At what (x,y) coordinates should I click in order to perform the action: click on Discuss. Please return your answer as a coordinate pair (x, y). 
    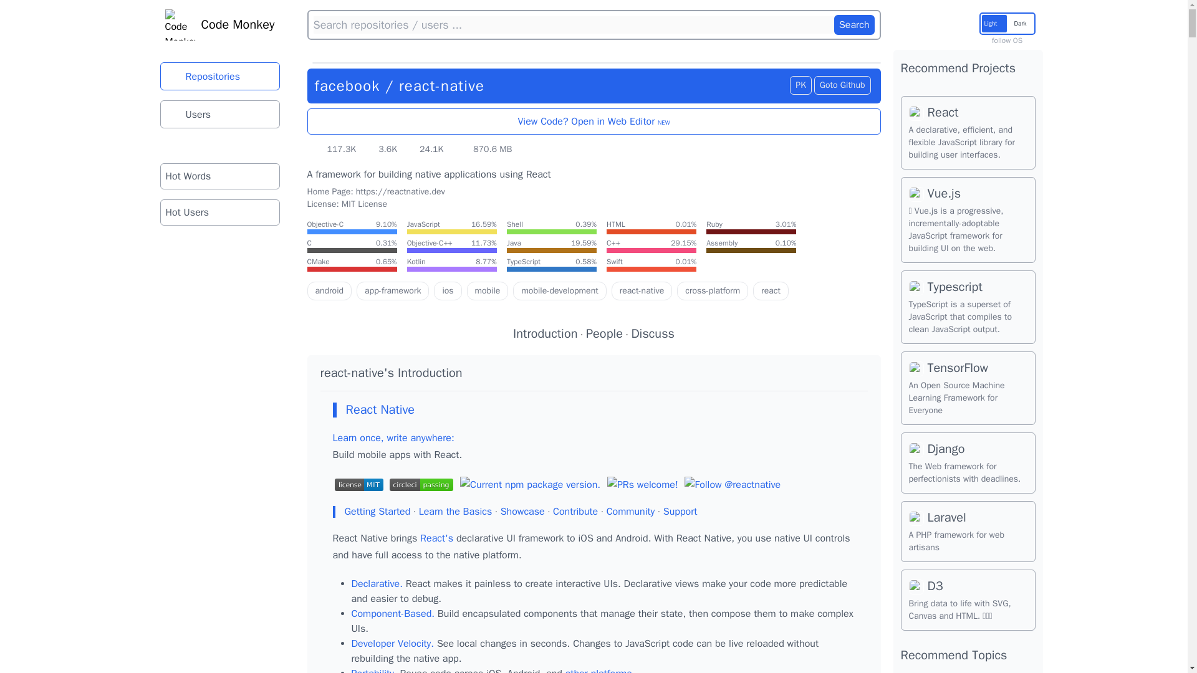
    Looking at the image, I should click on (652, 333).